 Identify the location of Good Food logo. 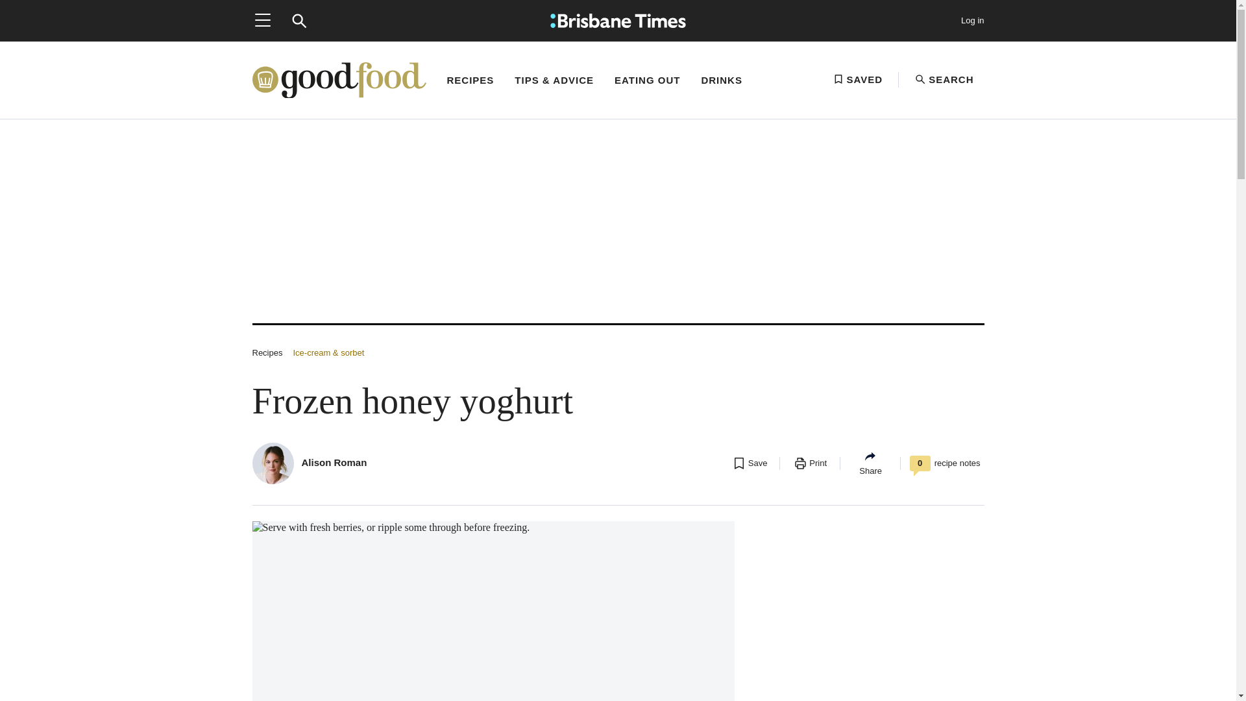
(339, 79).